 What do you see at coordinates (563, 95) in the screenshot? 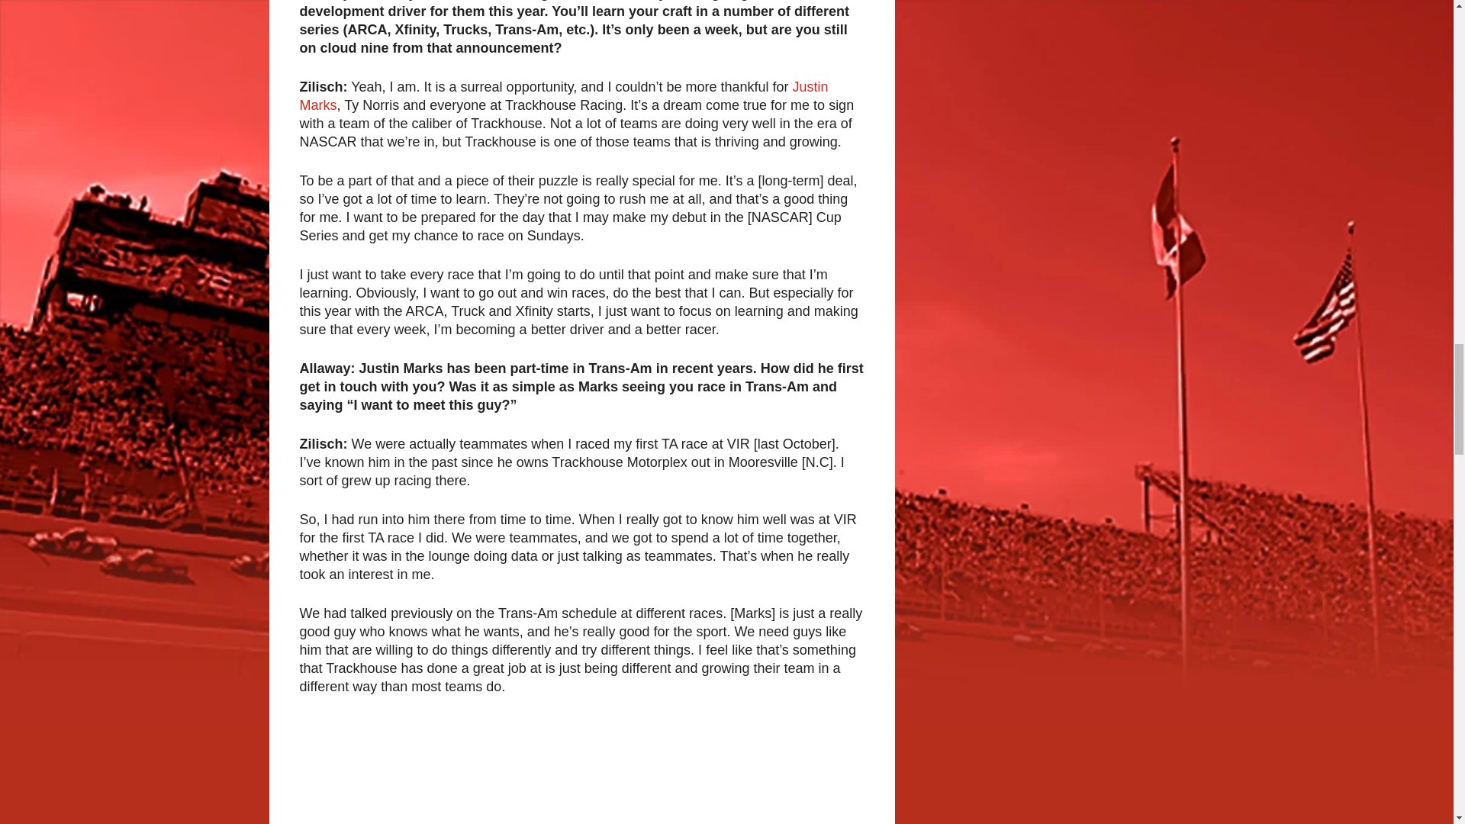
I see `Justin Marks` at bounding box center [563, 95].